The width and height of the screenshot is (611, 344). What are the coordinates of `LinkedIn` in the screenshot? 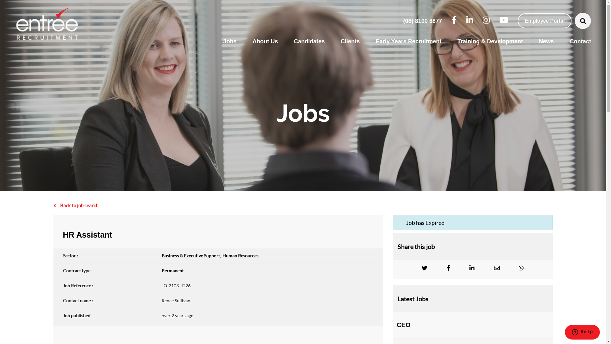 It's located at (472, 268).